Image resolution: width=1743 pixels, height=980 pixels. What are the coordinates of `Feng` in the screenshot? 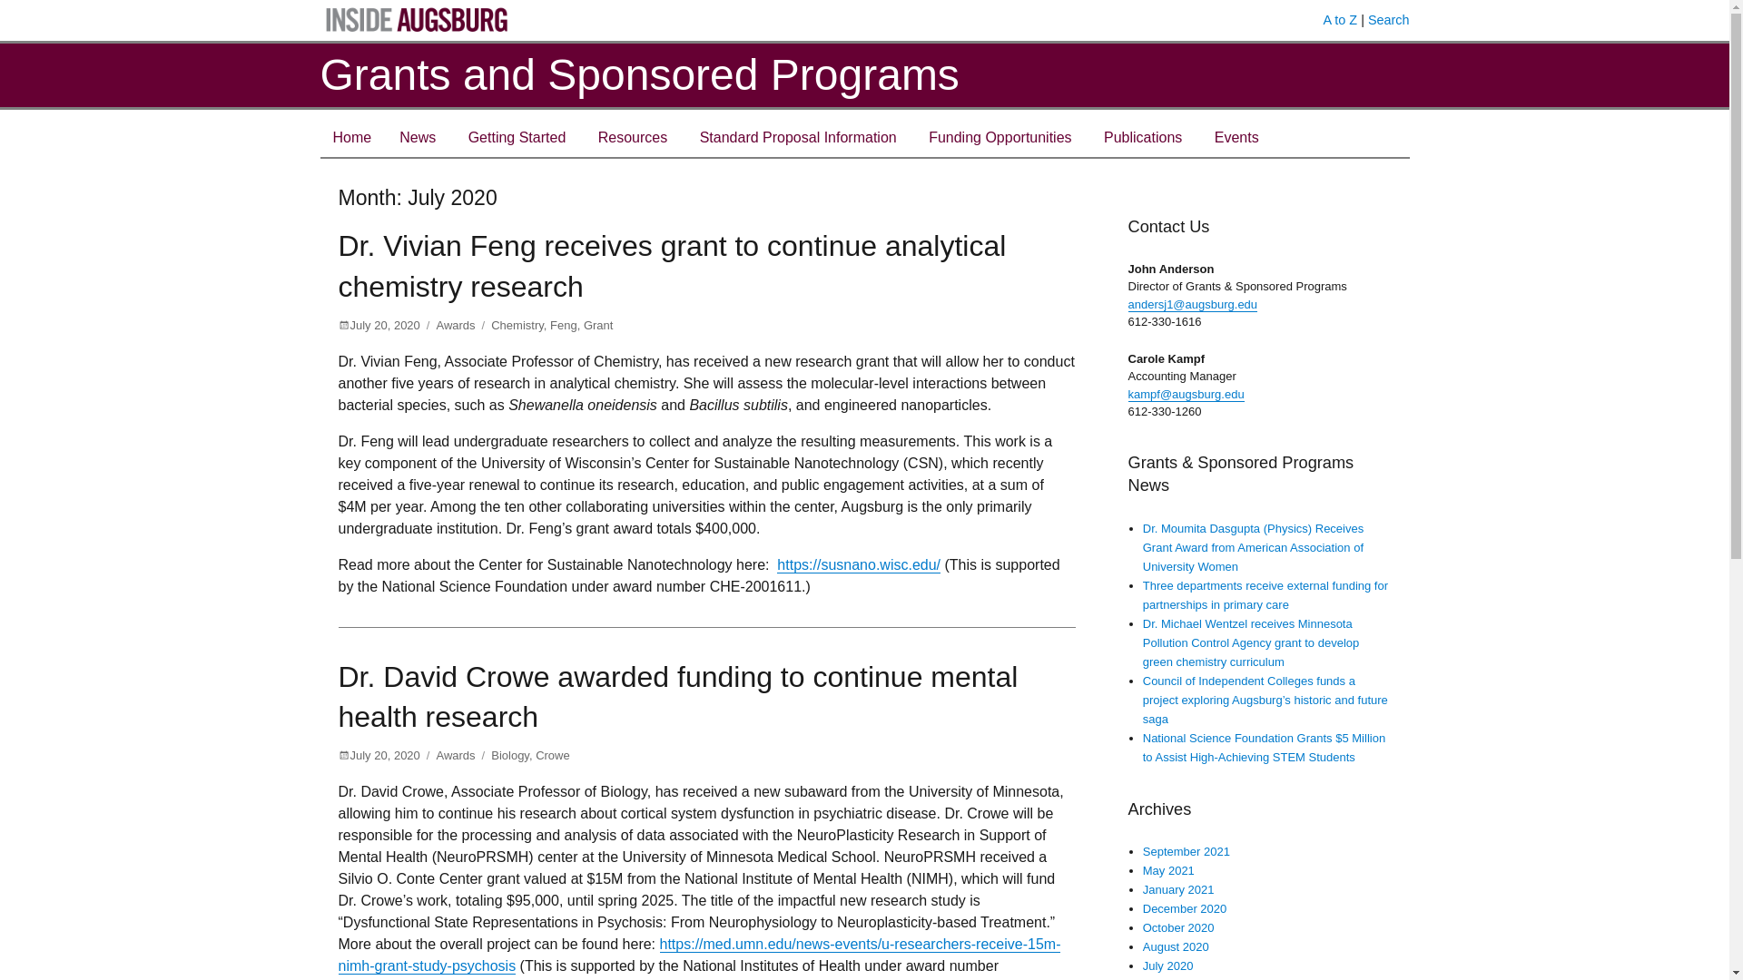 It's located at (563, 325).